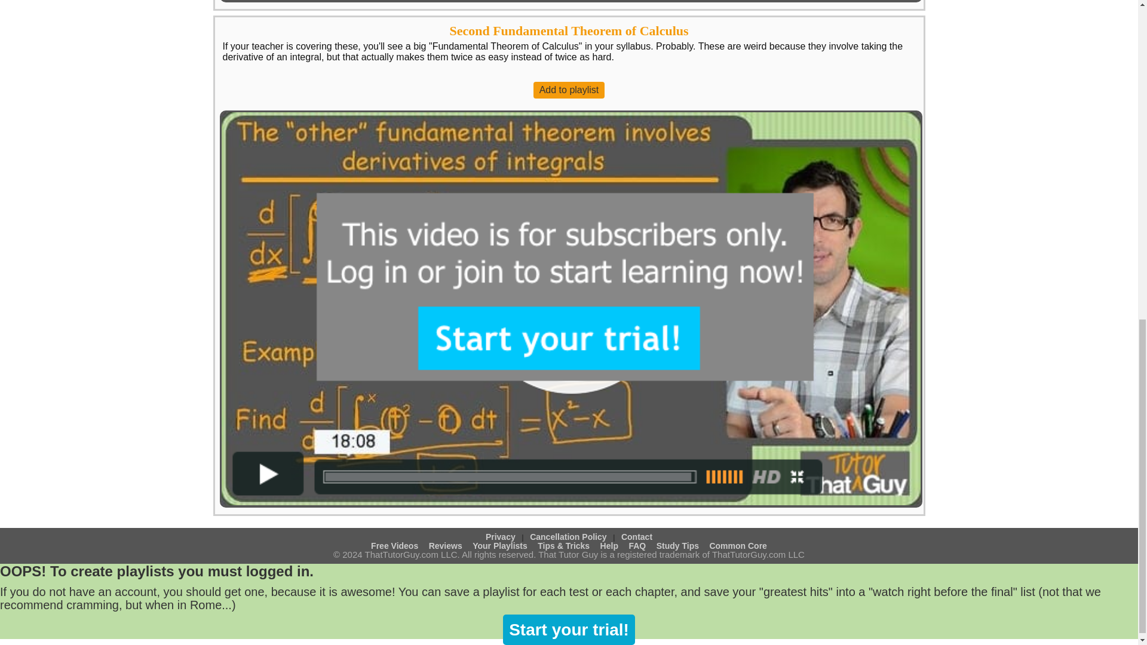  Describe the element at coordinates (568, 537) in the screenshot. I see `Cancellation Policy` at that location.